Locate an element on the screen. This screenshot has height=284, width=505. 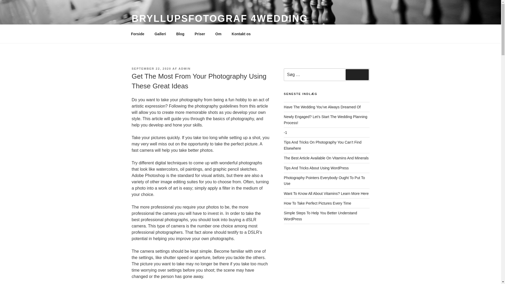
ADMIN is located at coordinates (185, 68).